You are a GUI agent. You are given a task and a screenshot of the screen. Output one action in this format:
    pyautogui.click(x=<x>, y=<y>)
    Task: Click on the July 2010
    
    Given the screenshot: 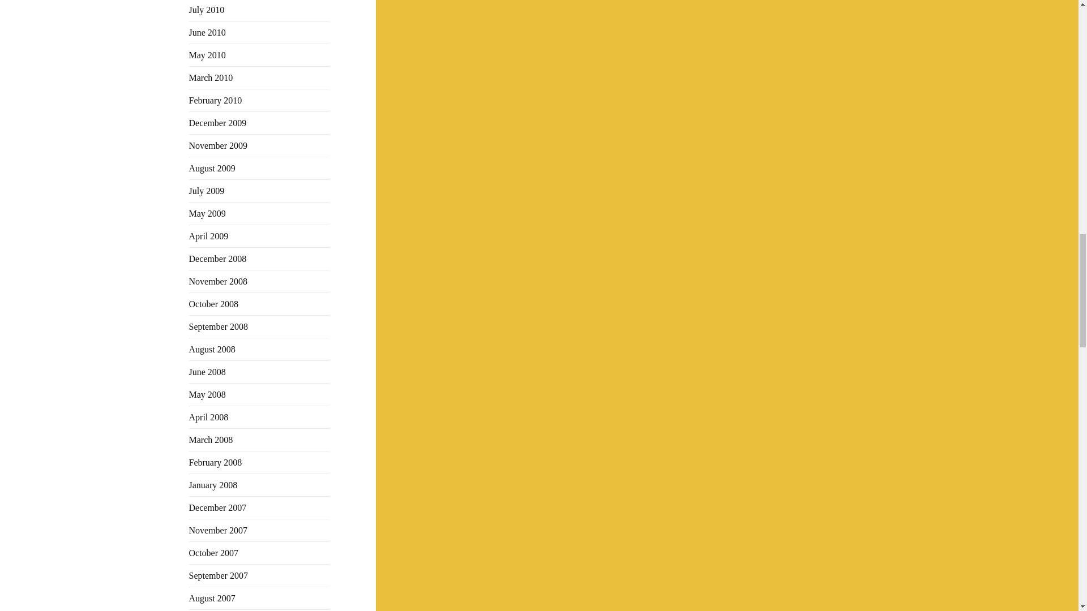 What is the action you would take?
    pyautogui.click(x=207, y=9)
    